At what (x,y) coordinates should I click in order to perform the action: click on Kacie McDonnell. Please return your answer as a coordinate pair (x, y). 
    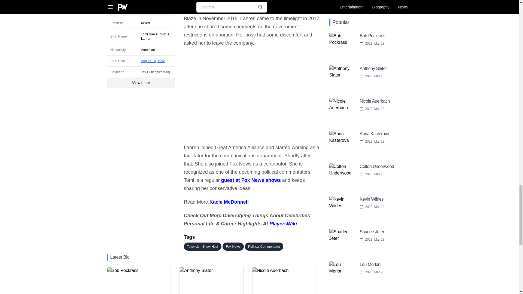
    Looking at the image, I should click on (233, 247).